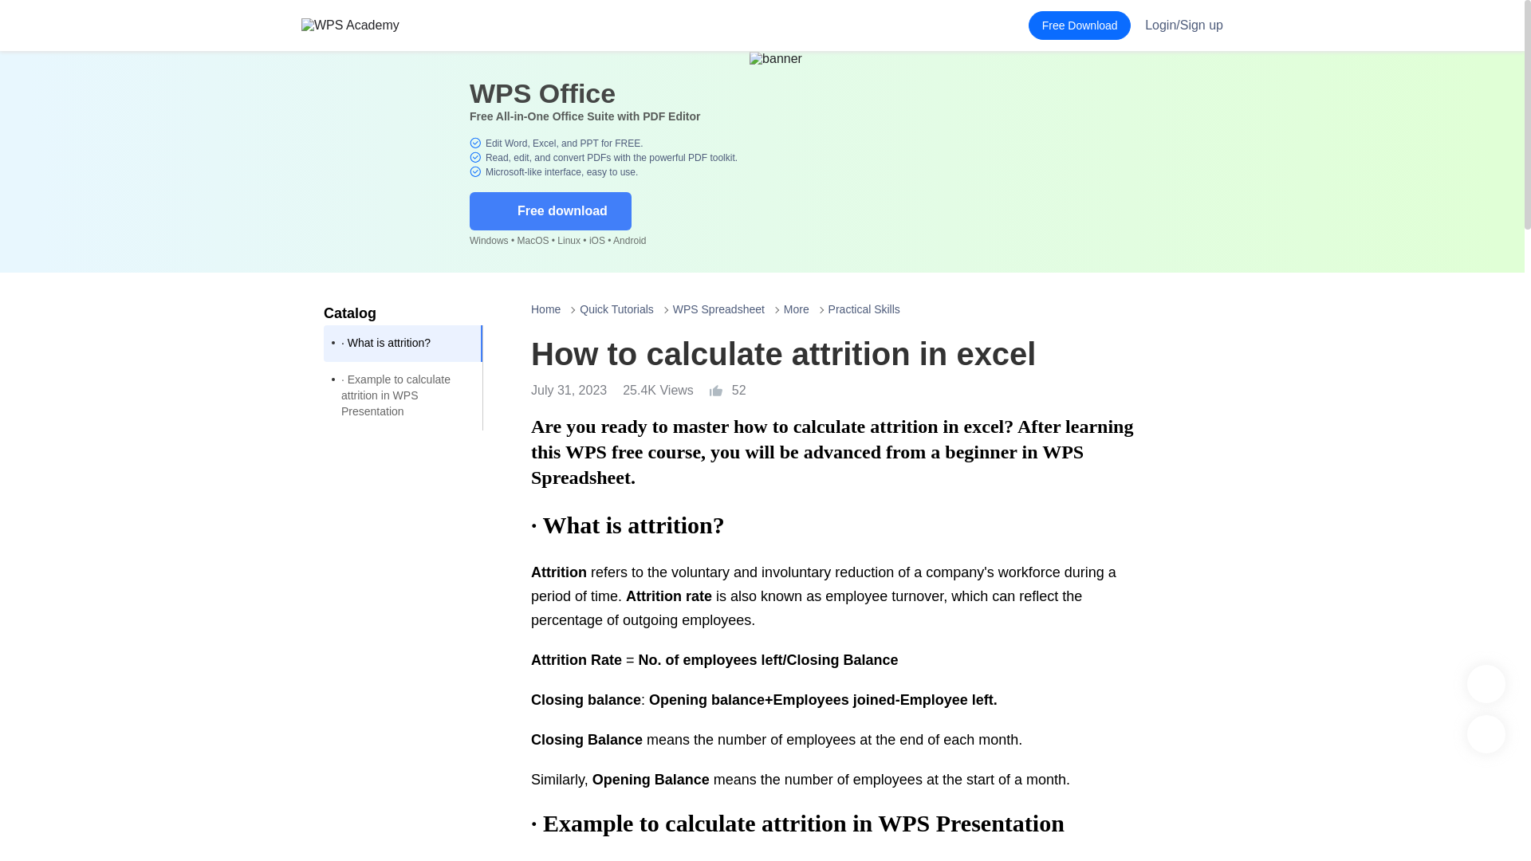 Image resolution: width=1531 pixels, height=861 pixels. Describe the element at coordinates (545, 309) in the screenshot. I see `Home` at that location.